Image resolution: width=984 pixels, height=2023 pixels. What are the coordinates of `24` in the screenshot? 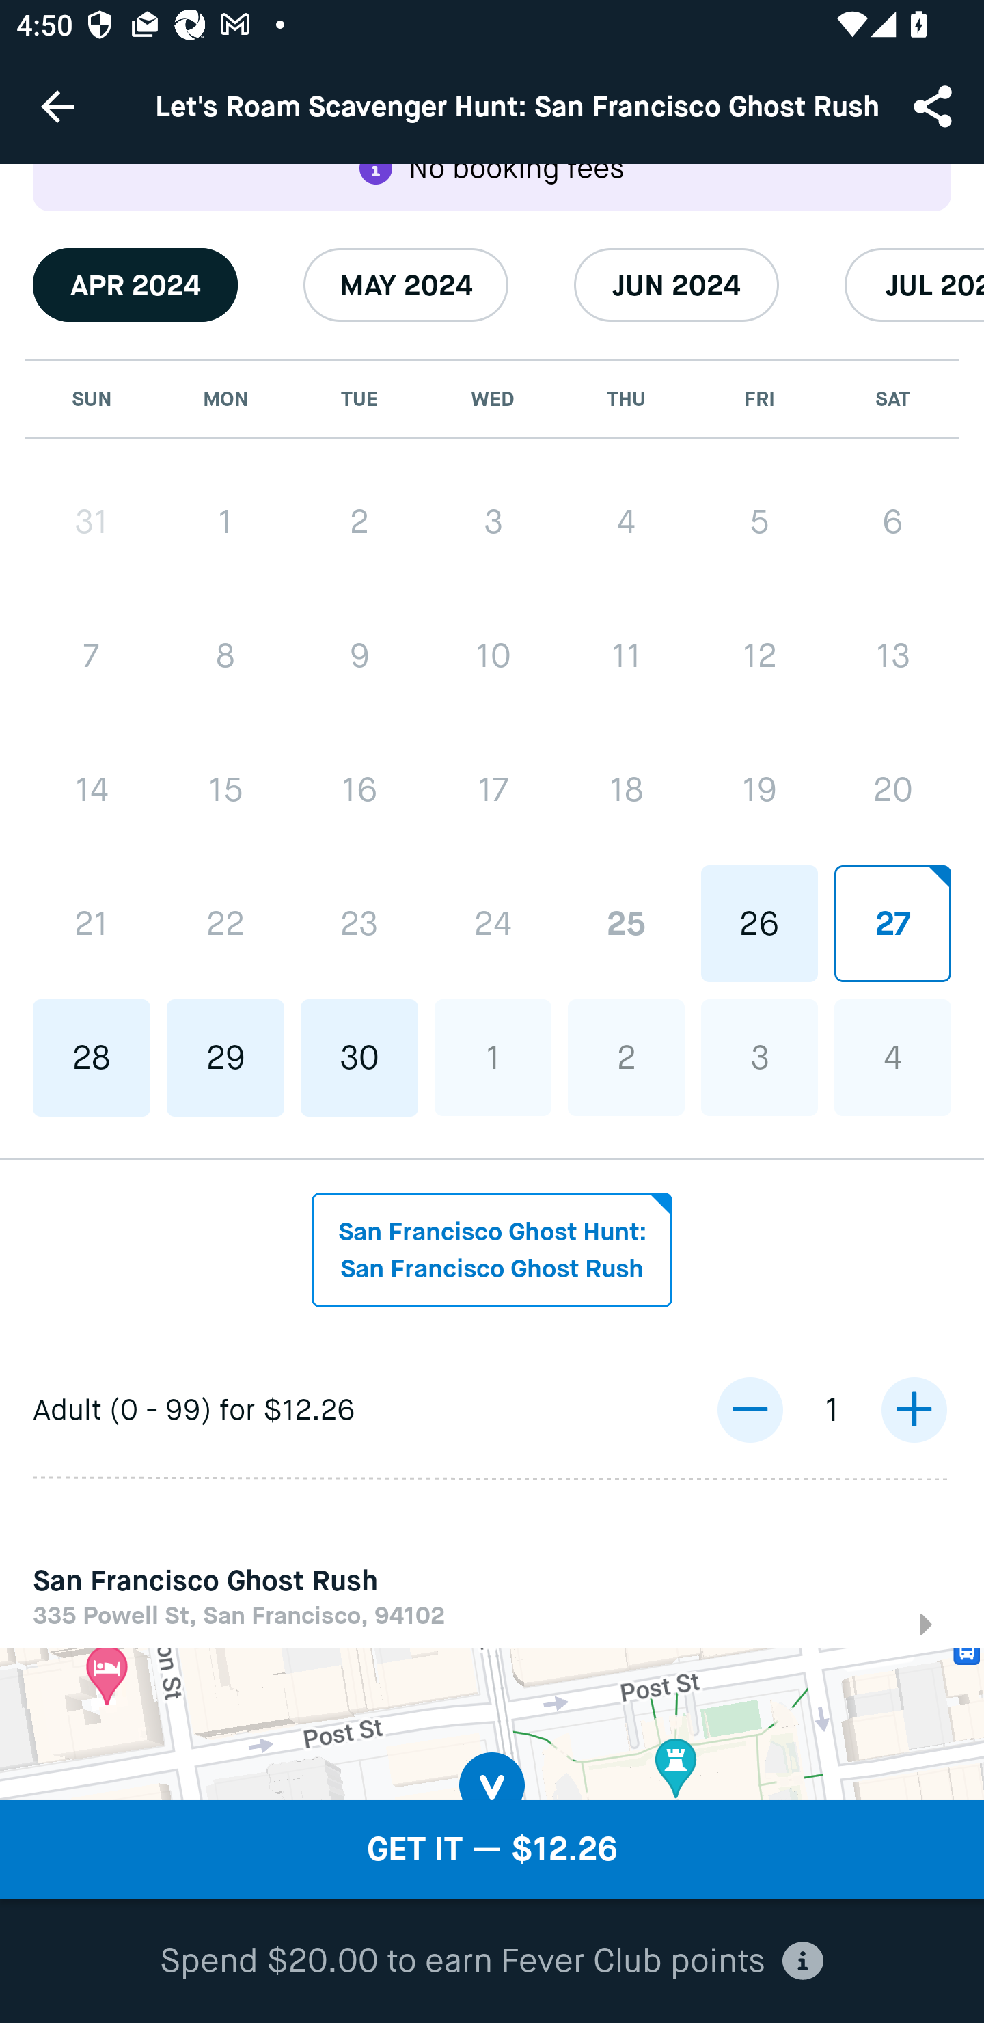 It's located at (493, 923).